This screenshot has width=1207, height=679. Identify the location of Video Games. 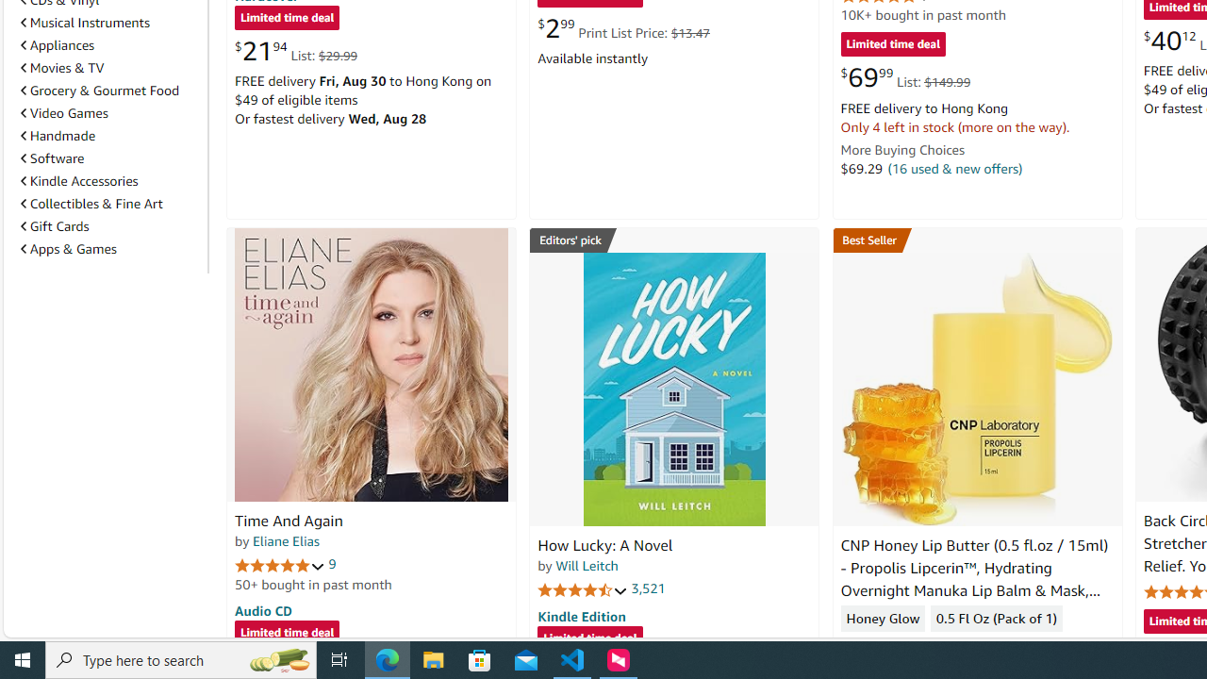
(64, 112).